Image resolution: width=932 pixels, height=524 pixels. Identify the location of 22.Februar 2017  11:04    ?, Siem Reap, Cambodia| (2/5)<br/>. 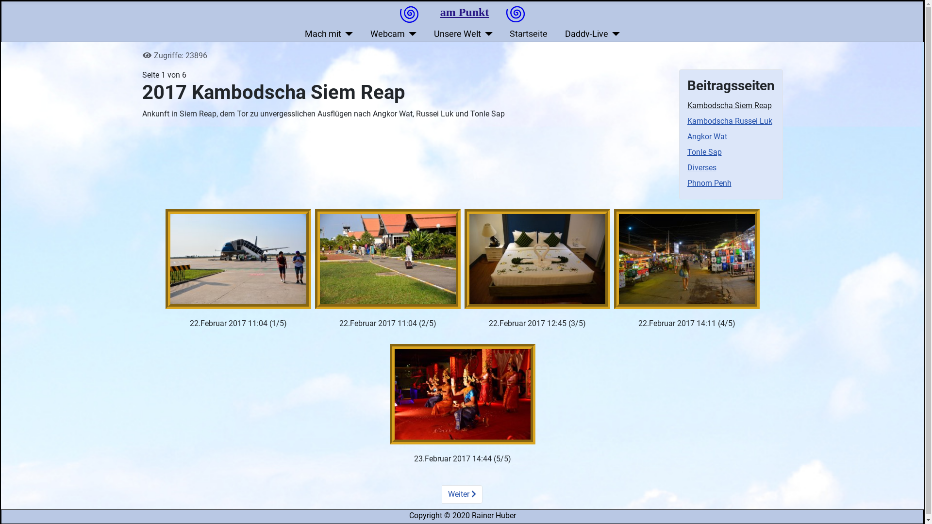
(387, 259).